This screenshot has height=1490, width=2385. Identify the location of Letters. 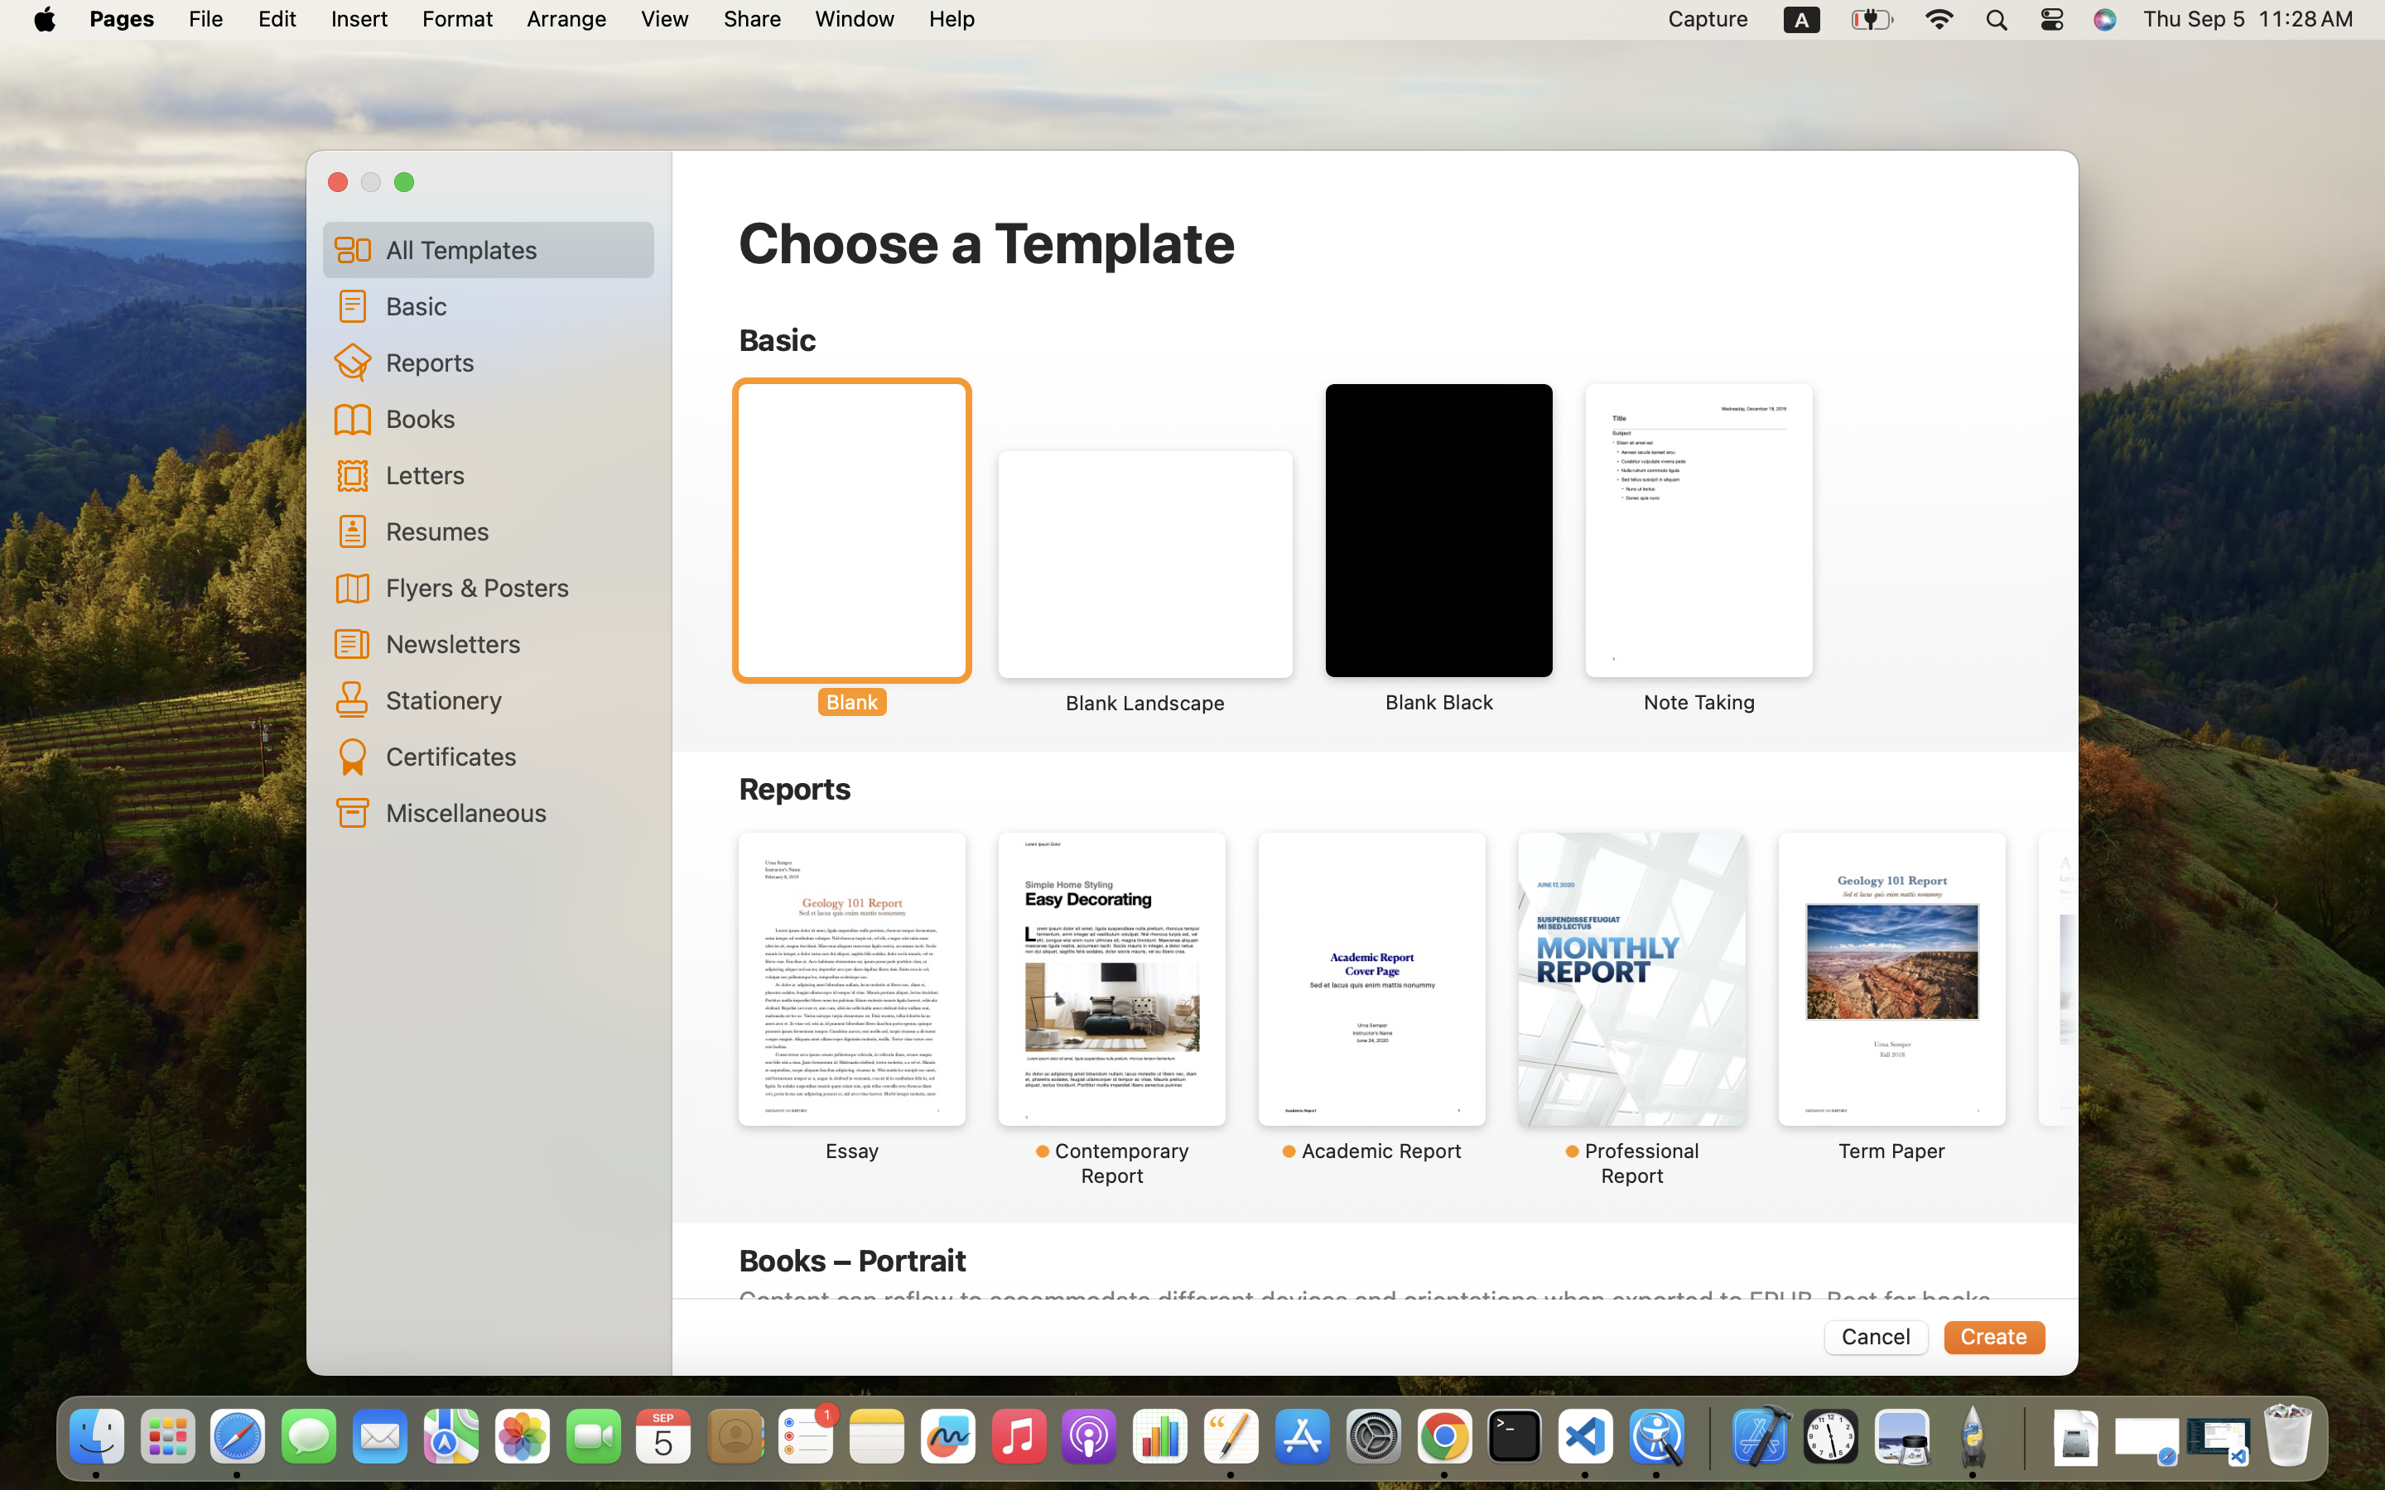
(513, 474).